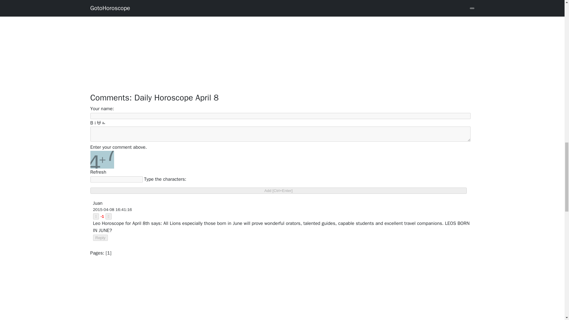 This screenshot has height=320, width=569. Describe the element at coordinates (282, 2) in the screenshot. I see `Today Horoscope April 12, 2015` at that location.